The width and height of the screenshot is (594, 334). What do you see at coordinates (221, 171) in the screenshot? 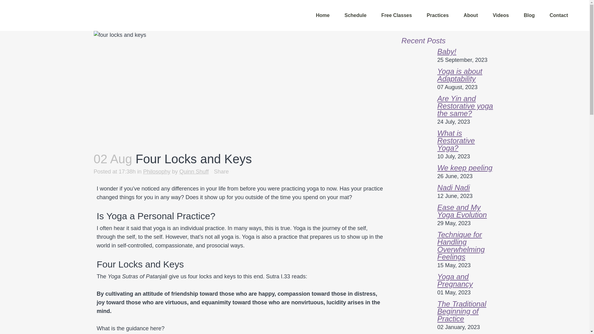
I see `Share` at bounding box center [221, 171].